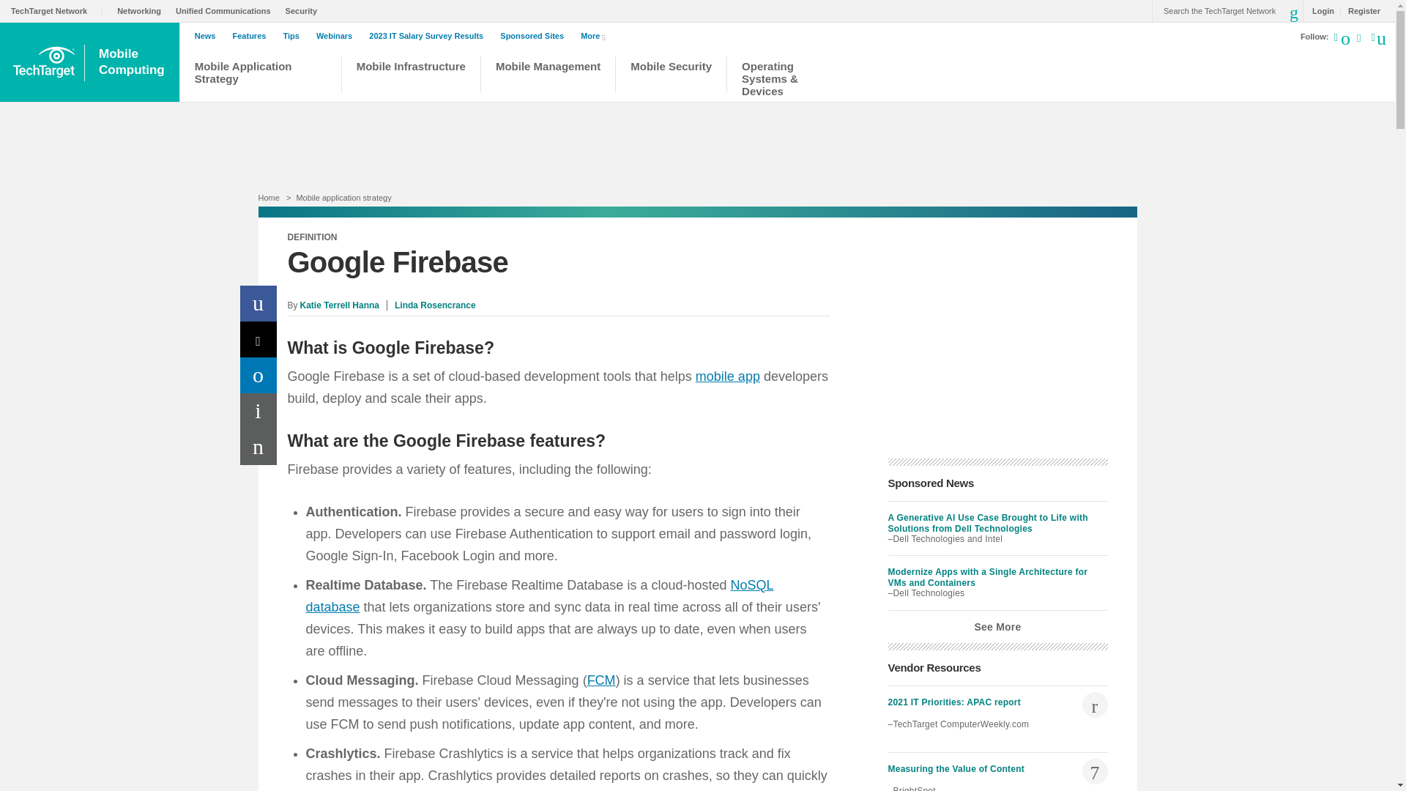 Image resolution: width=1406 pixels, height=791 pixels. I want to click on Mobile application strategy, so click(343, 198).